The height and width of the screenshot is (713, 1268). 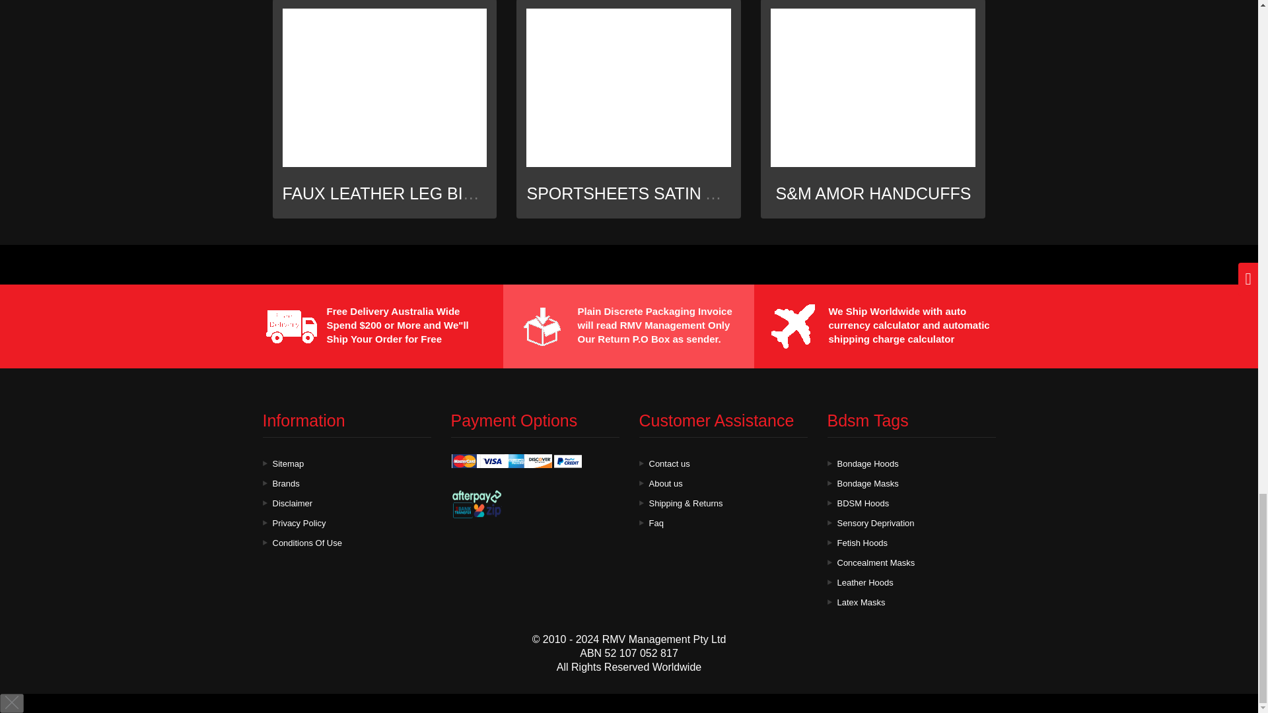 What do you see at coordinates (751, 193) in the screenshot?
I see `SPORTSHEETS SATIN AND LACE BONDAGE LOVERS KIT` at bounding box center [751, 193].